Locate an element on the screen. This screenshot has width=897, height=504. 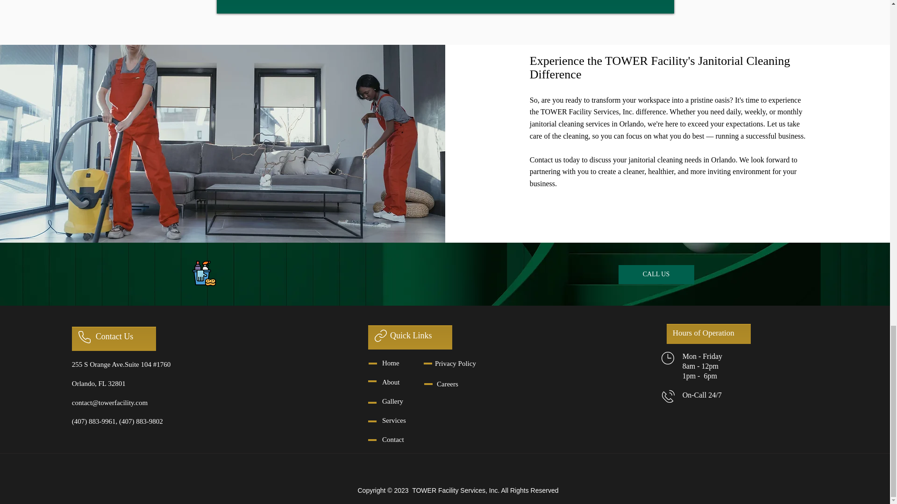
CALL US is located at coordinates (656, 274).